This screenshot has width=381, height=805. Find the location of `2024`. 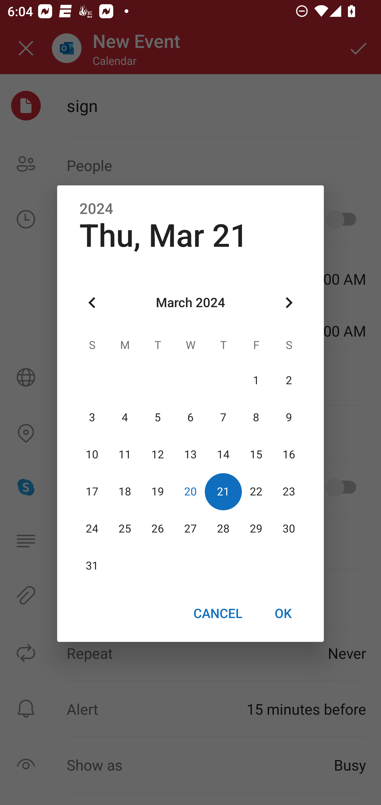

2024 is located at coordinates (96, 209).